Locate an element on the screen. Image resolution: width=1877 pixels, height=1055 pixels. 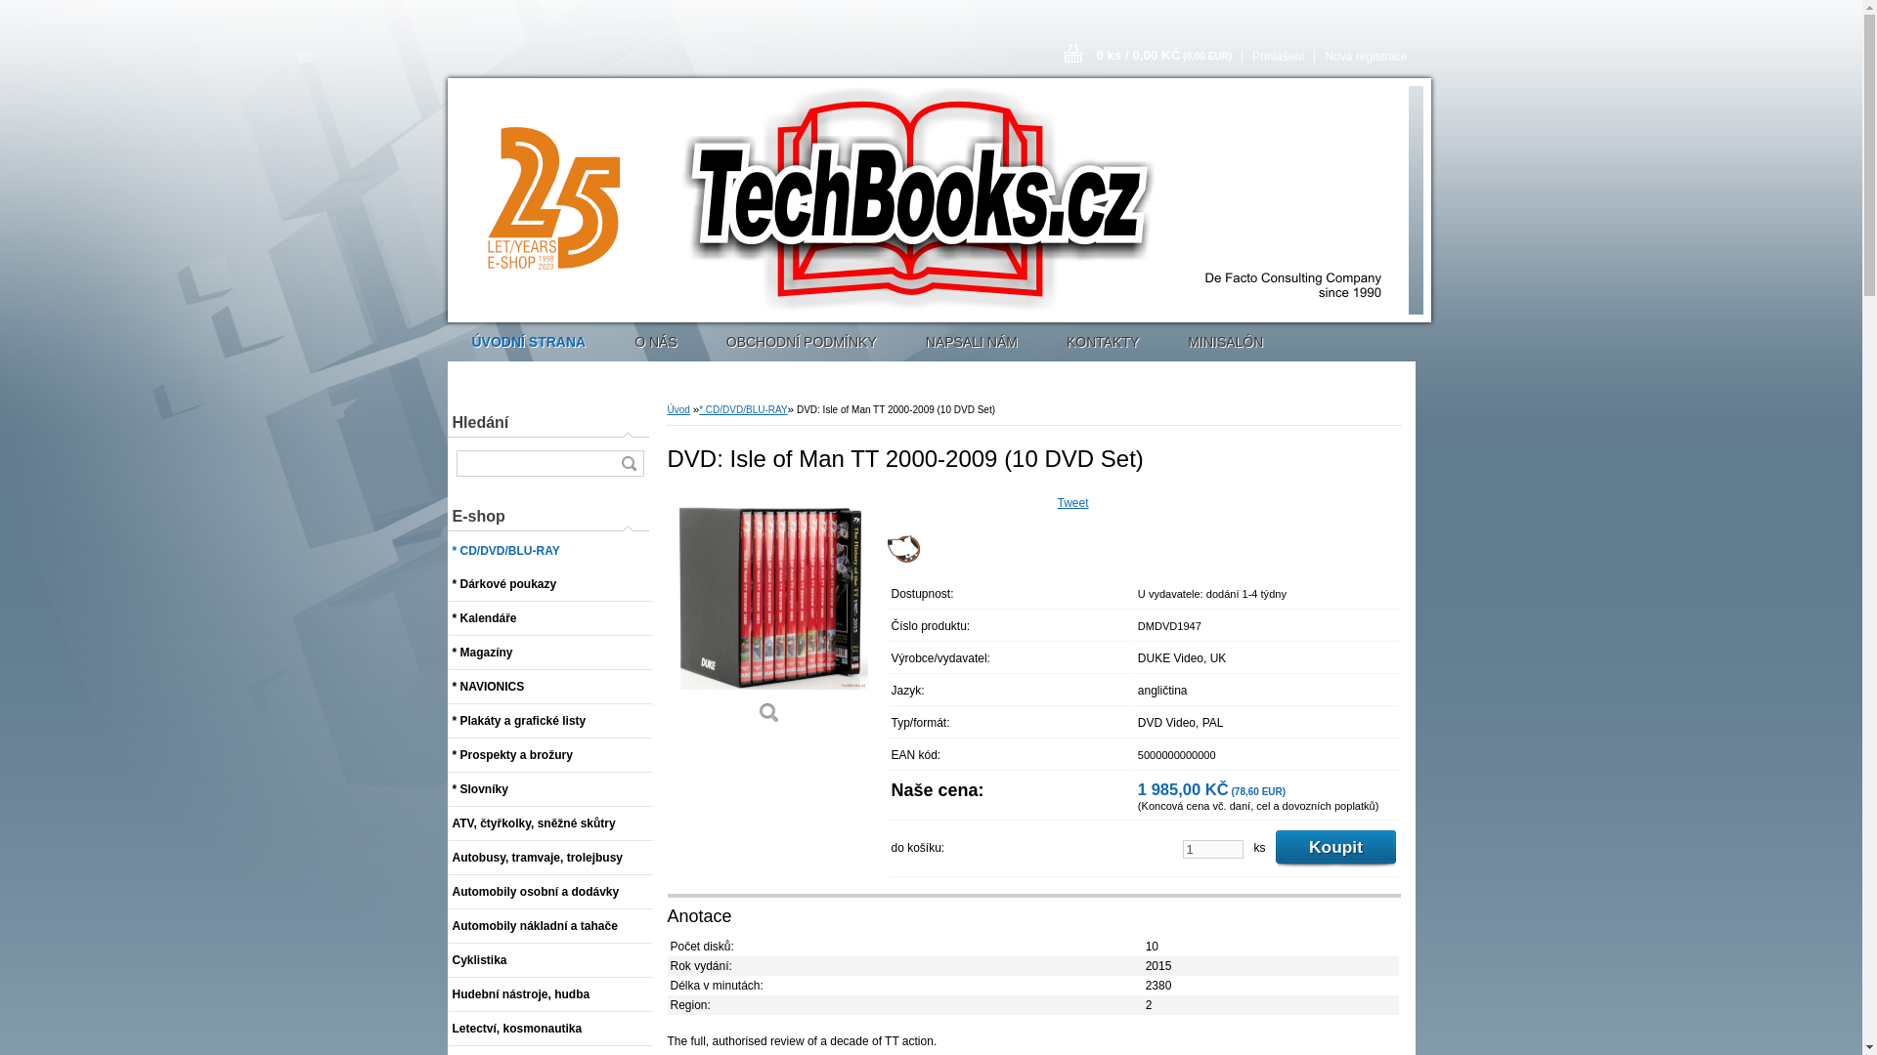
1 is located at coordinates (1212, 849).